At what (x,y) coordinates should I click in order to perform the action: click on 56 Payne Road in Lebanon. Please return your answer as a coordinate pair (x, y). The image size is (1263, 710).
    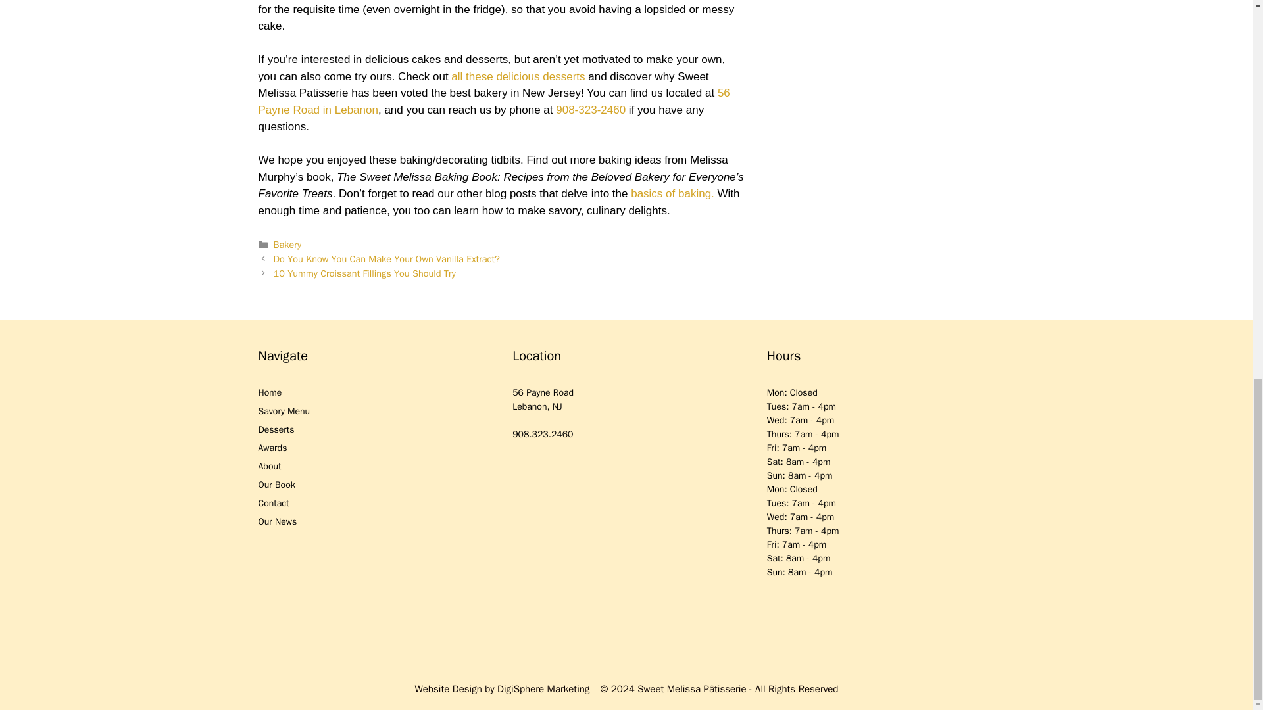
    Looking at the image, I should click on (493, 101).